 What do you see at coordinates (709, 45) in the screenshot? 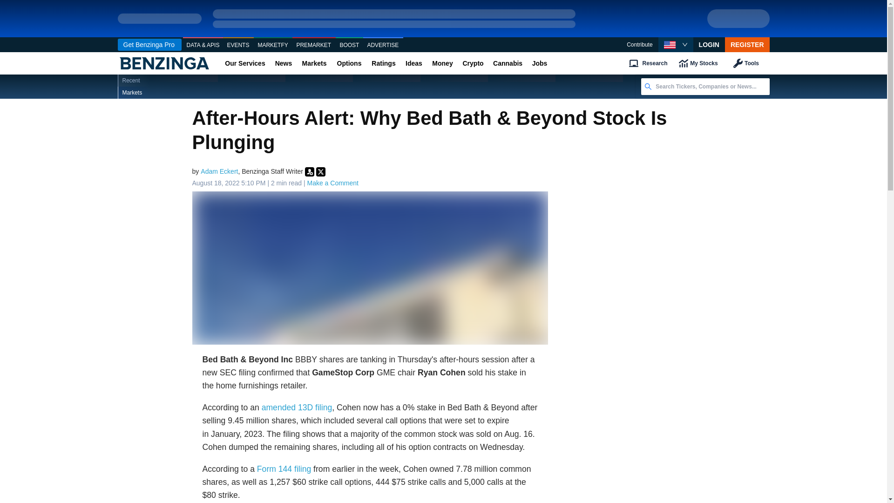
I see `LOGIN` at bounding box center [709, 45].